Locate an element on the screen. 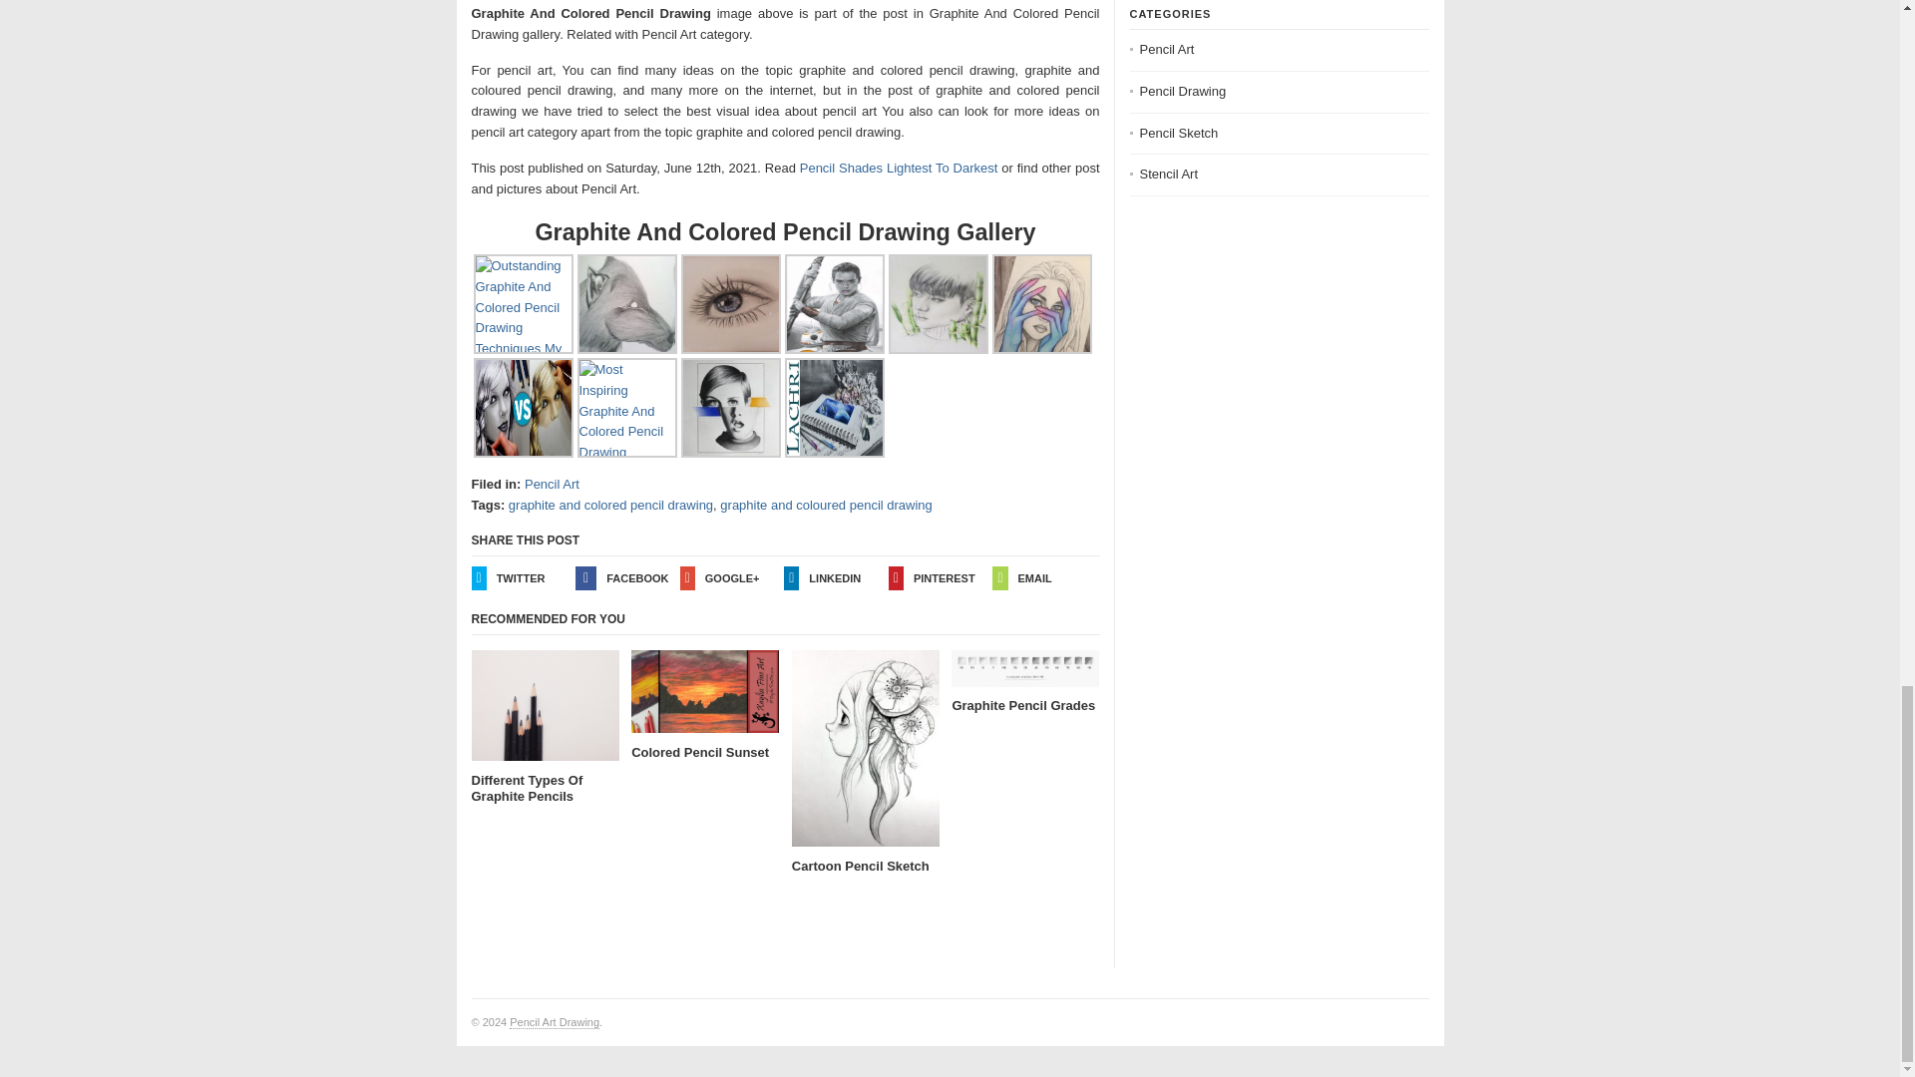 The width and height of the screenshot is (1915, 1077). TWITTER is located at coordinates (523, 578).